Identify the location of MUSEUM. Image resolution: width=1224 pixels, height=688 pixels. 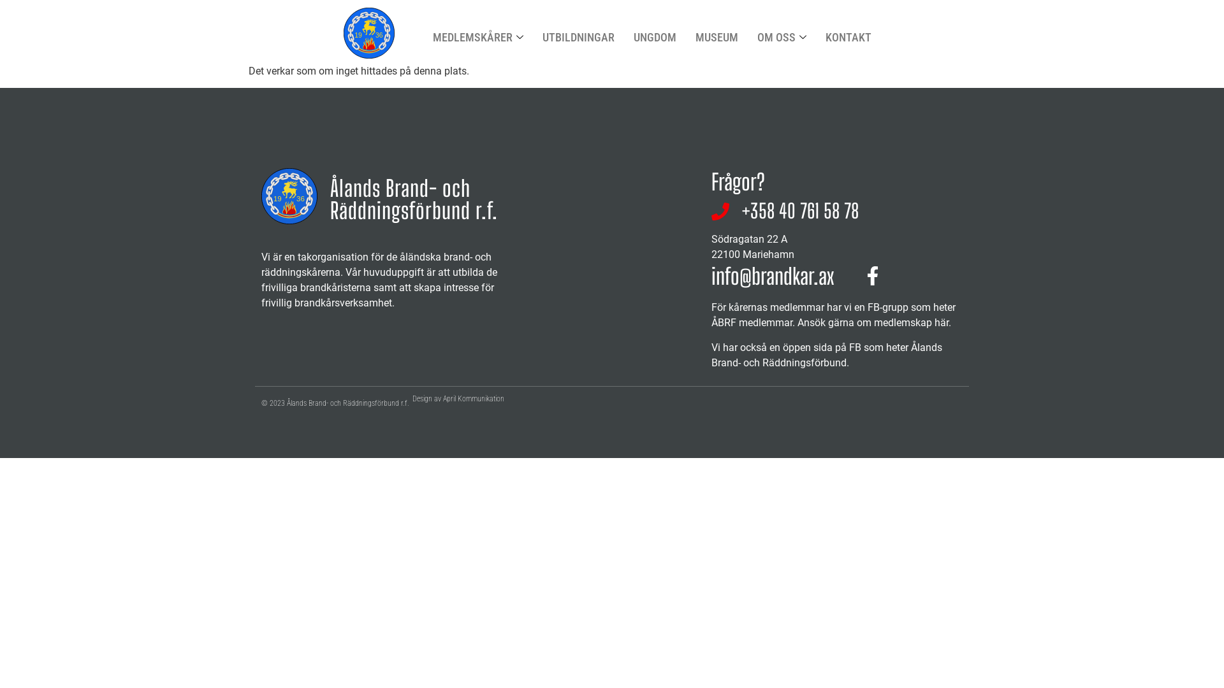
(717, 37).